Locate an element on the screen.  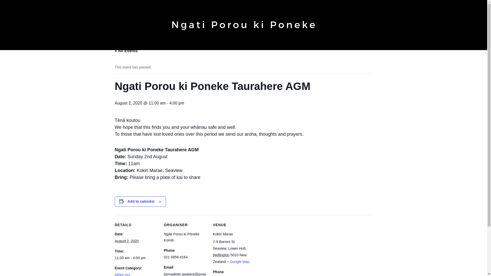
Add to calendar is located at coordinates (141, 201).